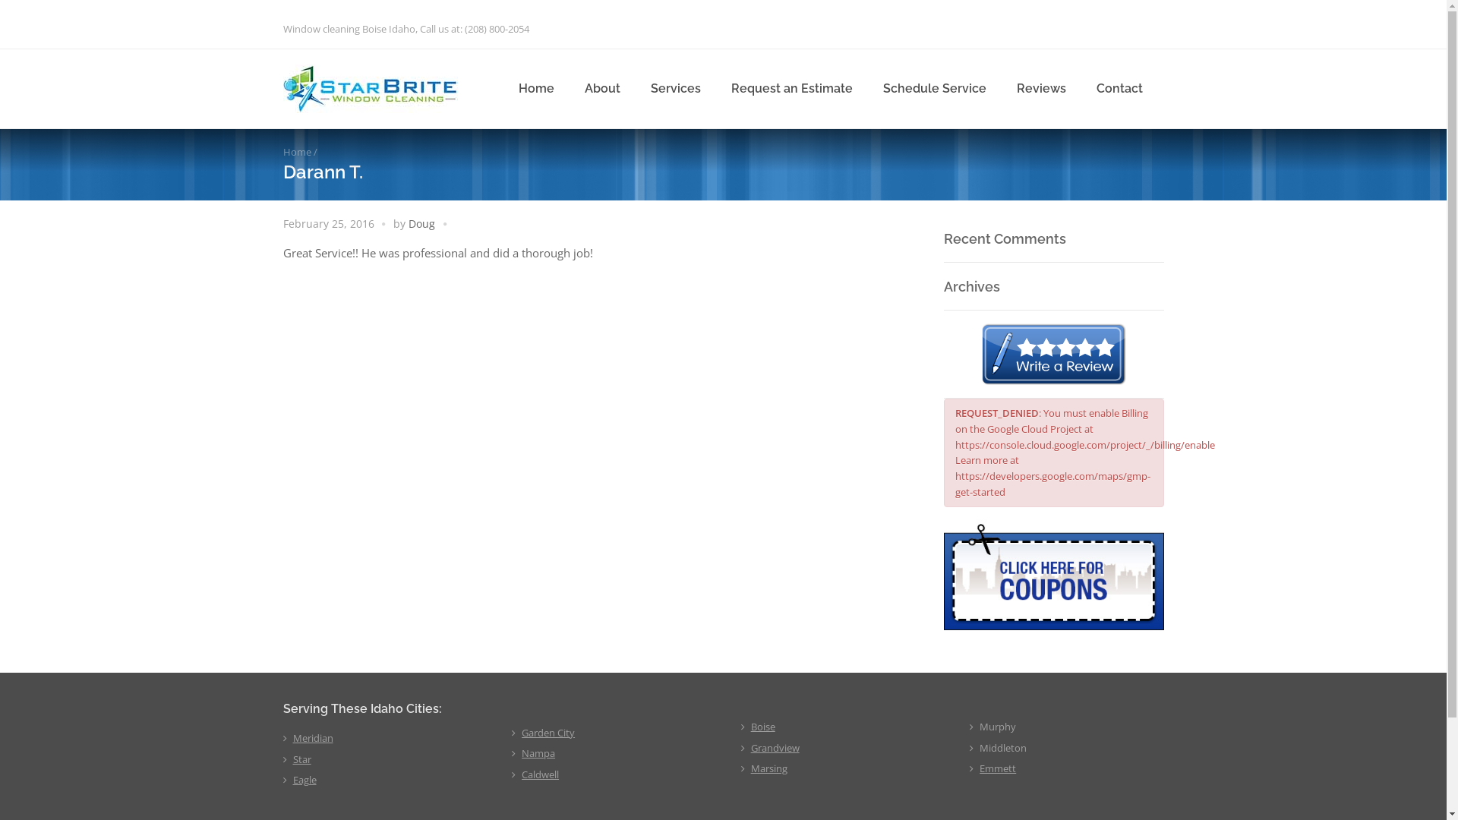  What do you see at coordinates (548, 733) in the screenshot?
I see `Garden City` at bounding box center [548, 733].